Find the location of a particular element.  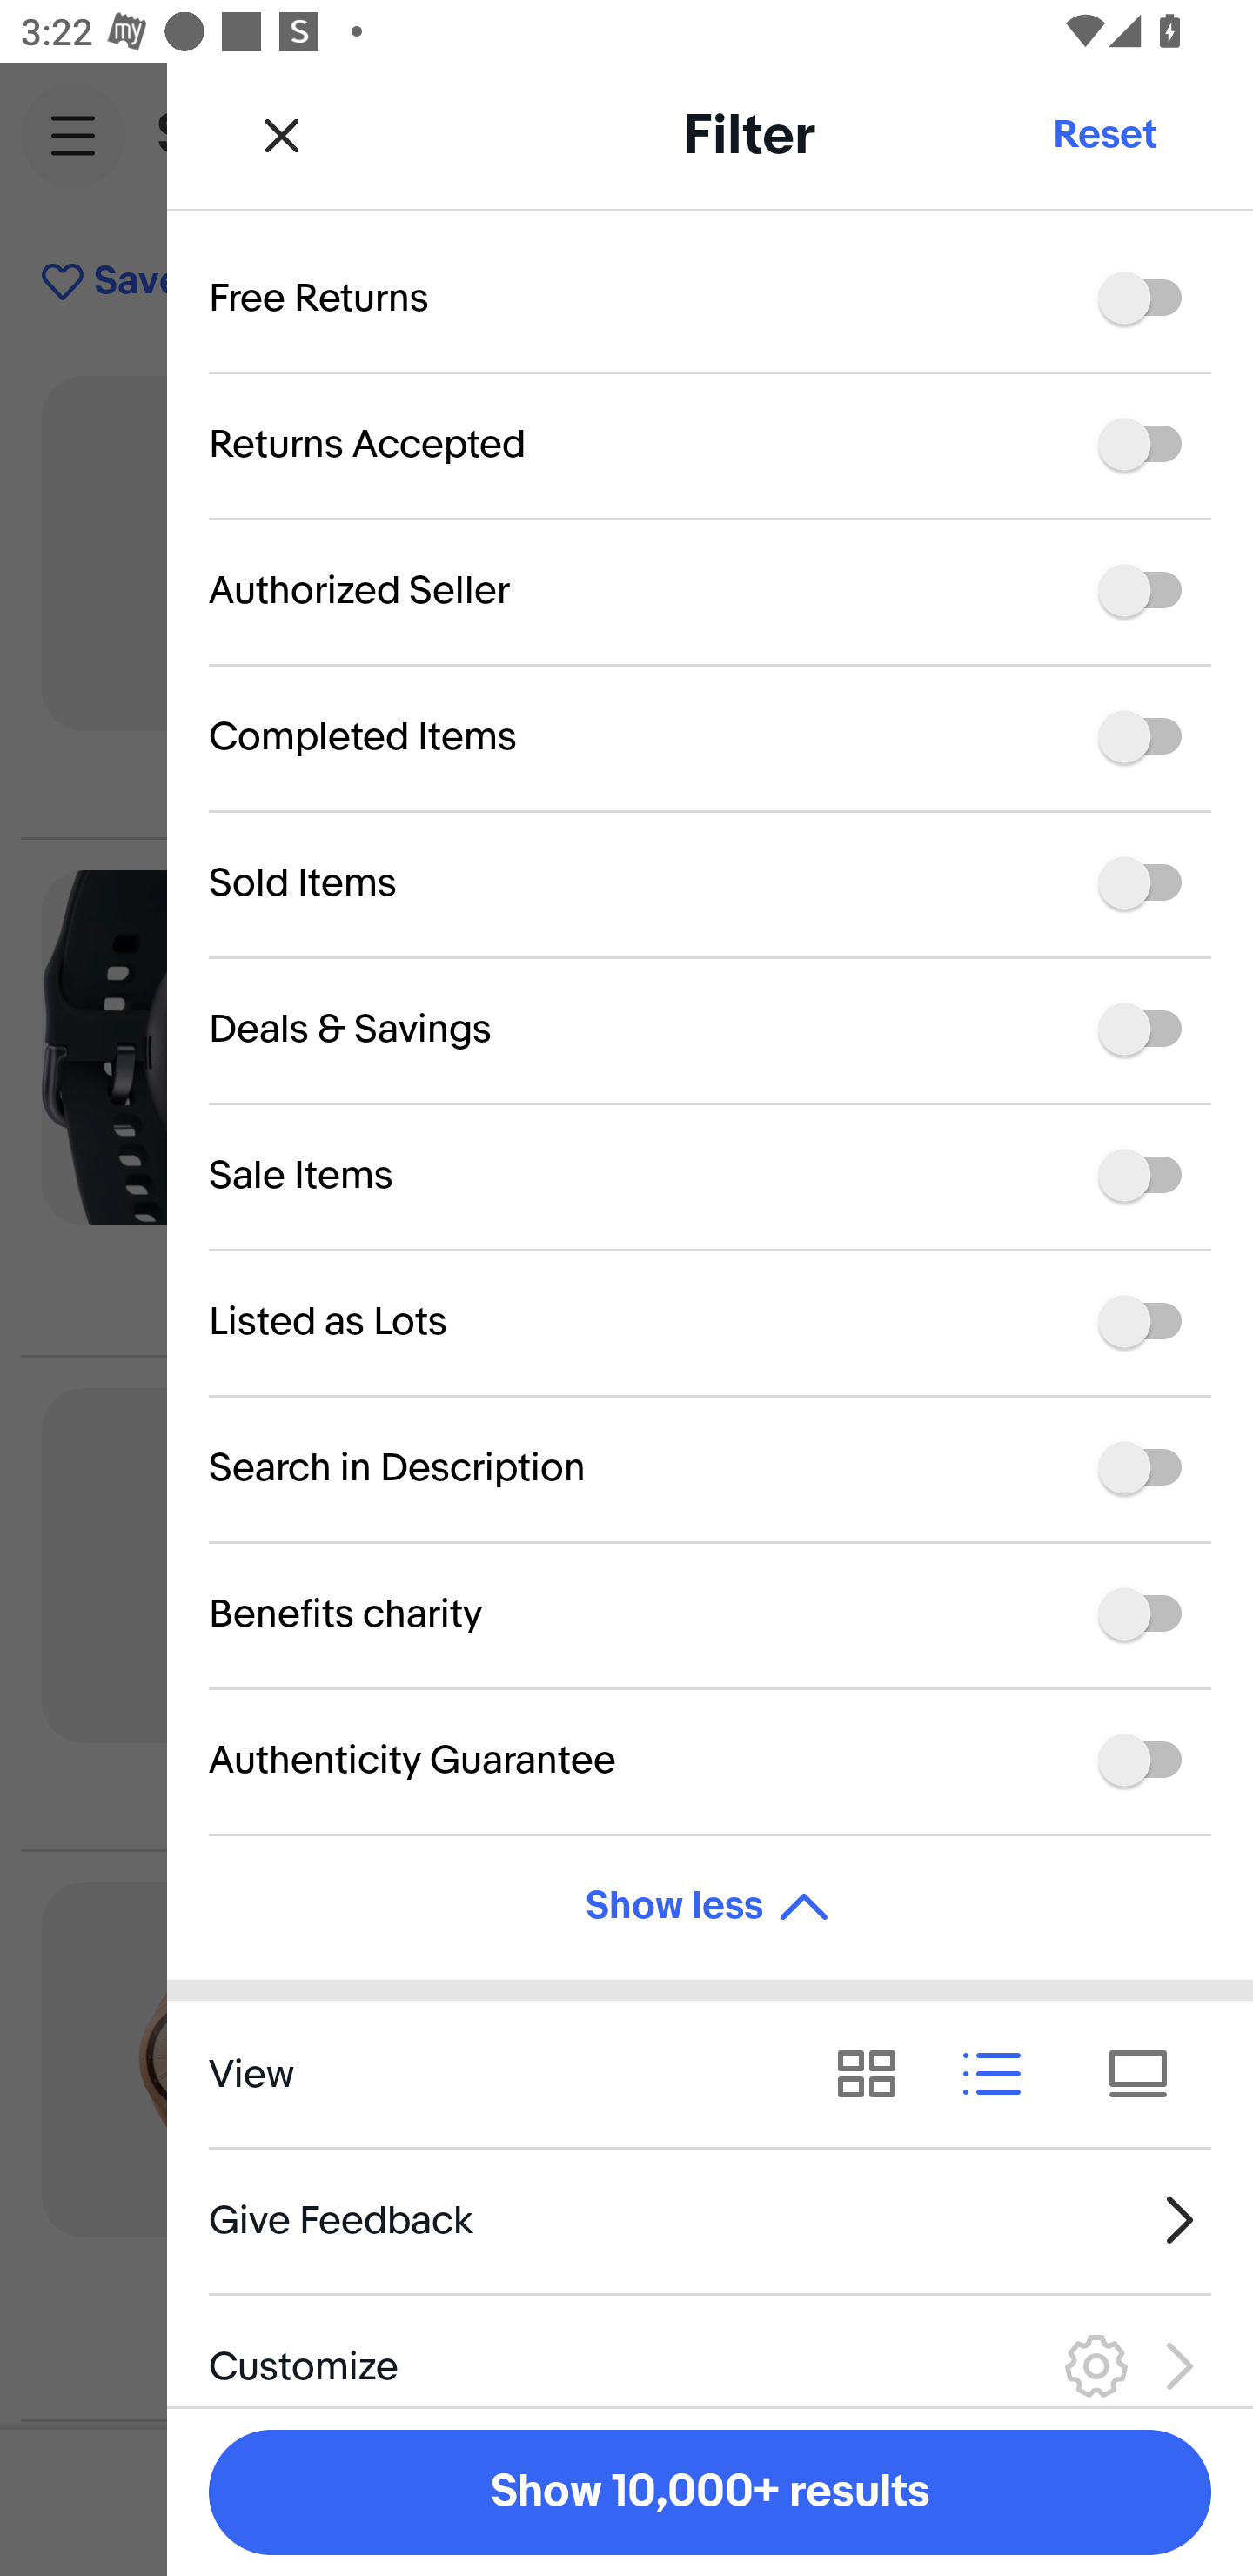

Show less is located at coordinates (710, 1908).